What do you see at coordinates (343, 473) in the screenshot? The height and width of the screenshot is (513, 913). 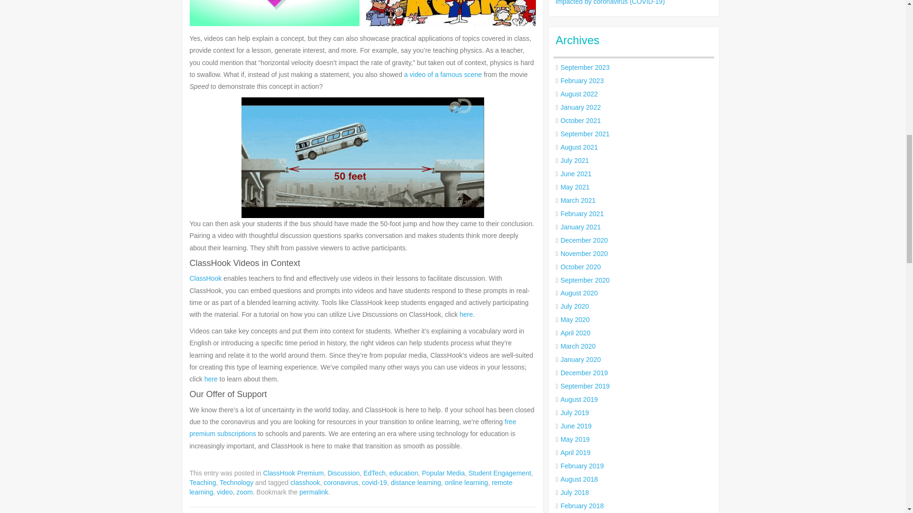 I see `Discussion` at bounding box center [343, 473].